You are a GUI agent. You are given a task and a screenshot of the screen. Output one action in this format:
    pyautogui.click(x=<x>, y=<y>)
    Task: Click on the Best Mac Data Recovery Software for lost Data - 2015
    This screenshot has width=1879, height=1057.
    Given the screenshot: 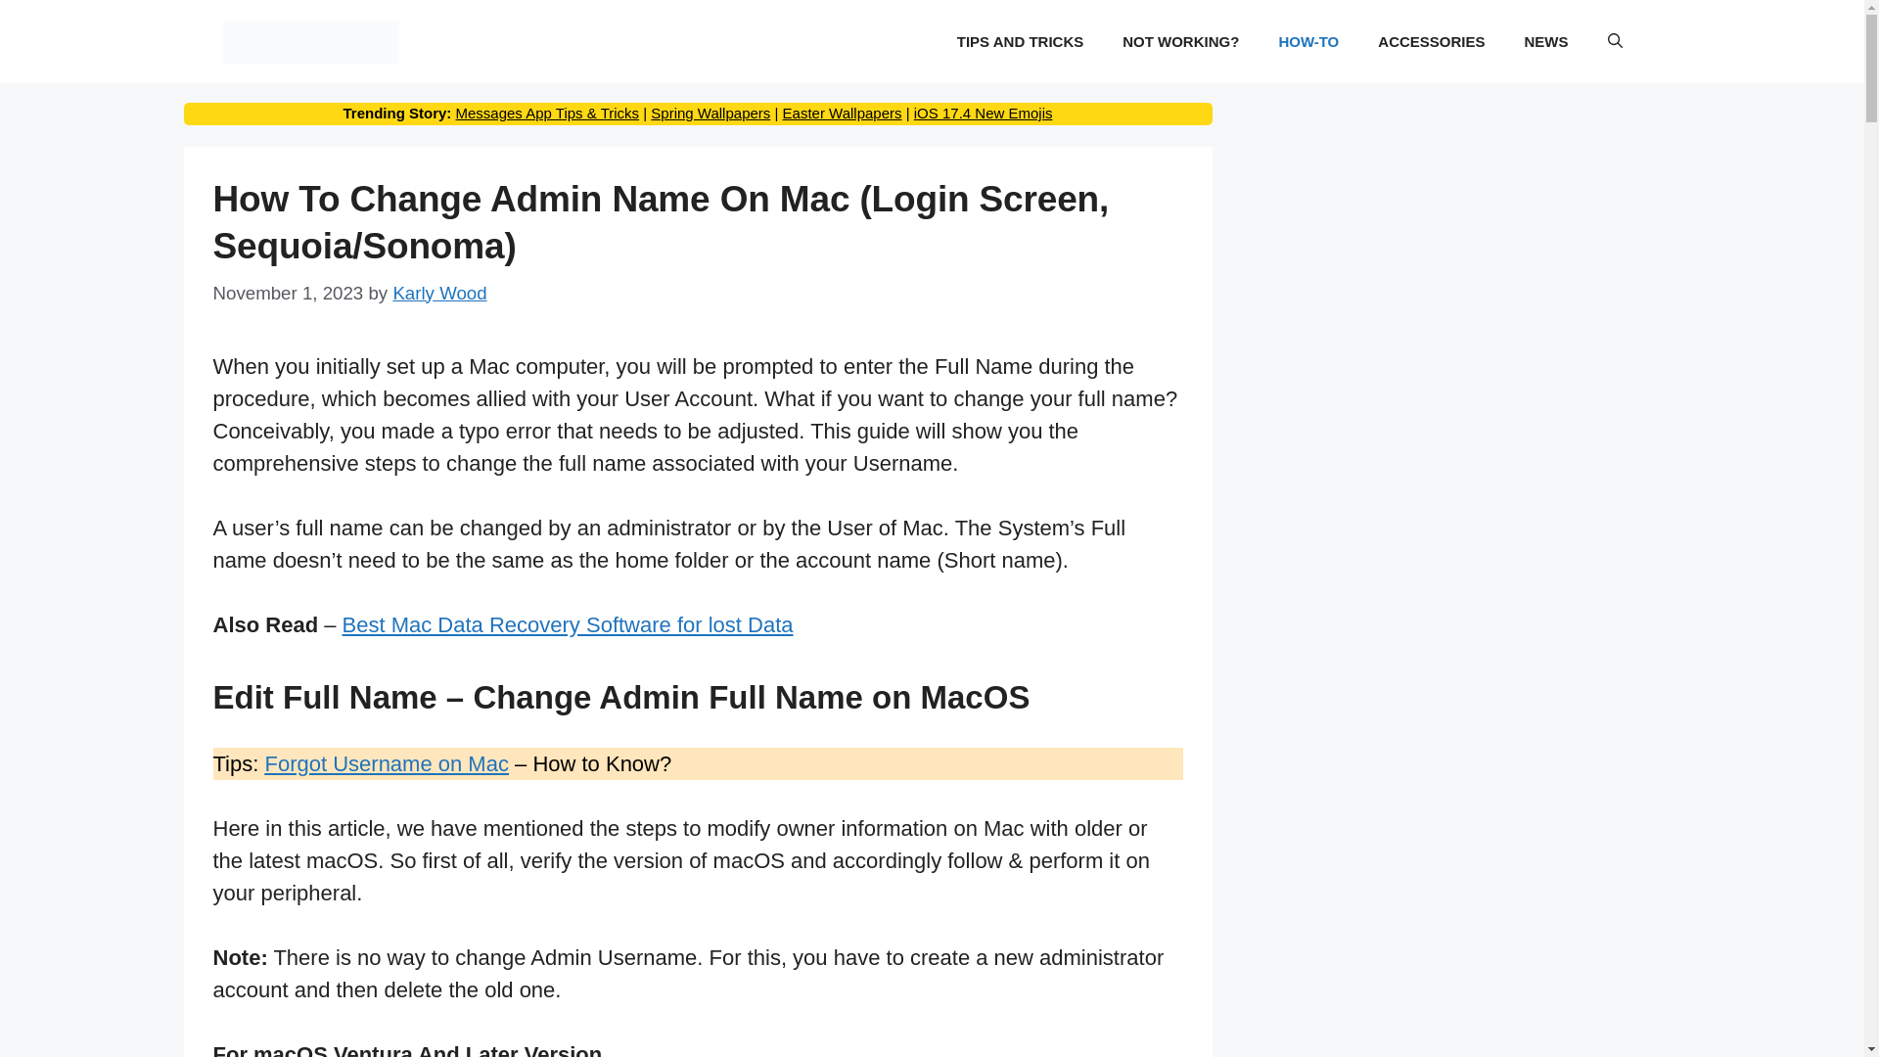 What is the action you would take?
    pyautogui.click(x=568, y=624)
    